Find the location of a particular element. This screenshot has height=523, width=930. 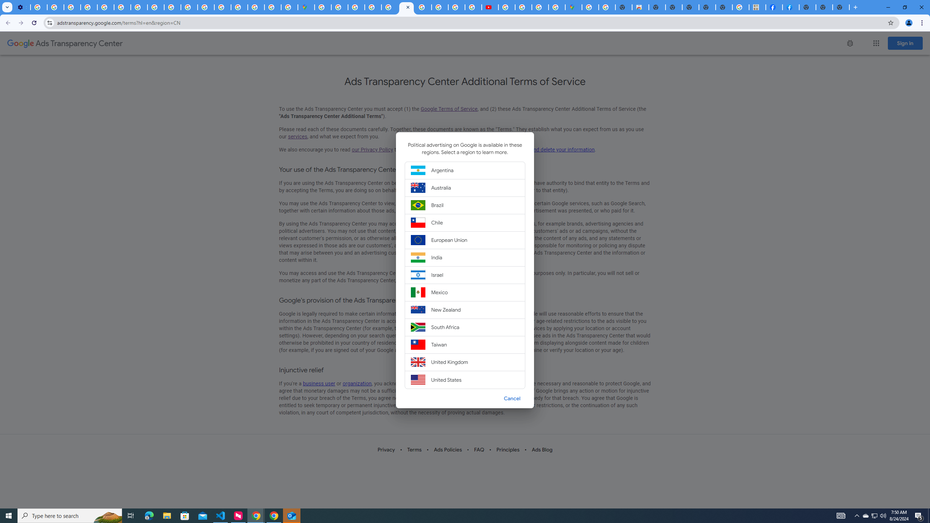

Privacy Help Center - Policies Help is located at coordinates (457, 7).